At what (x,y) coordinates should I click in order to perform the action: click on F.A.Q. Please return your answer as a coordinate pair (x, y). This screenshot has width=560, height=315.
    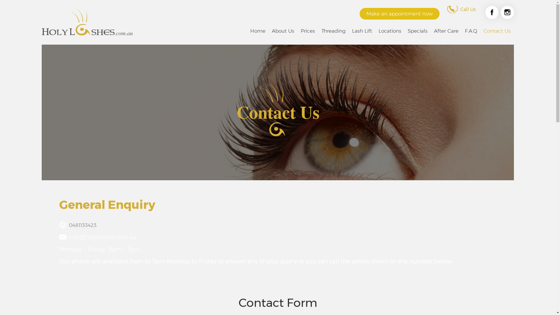
    Looking at the image, I should click on (471, 31).